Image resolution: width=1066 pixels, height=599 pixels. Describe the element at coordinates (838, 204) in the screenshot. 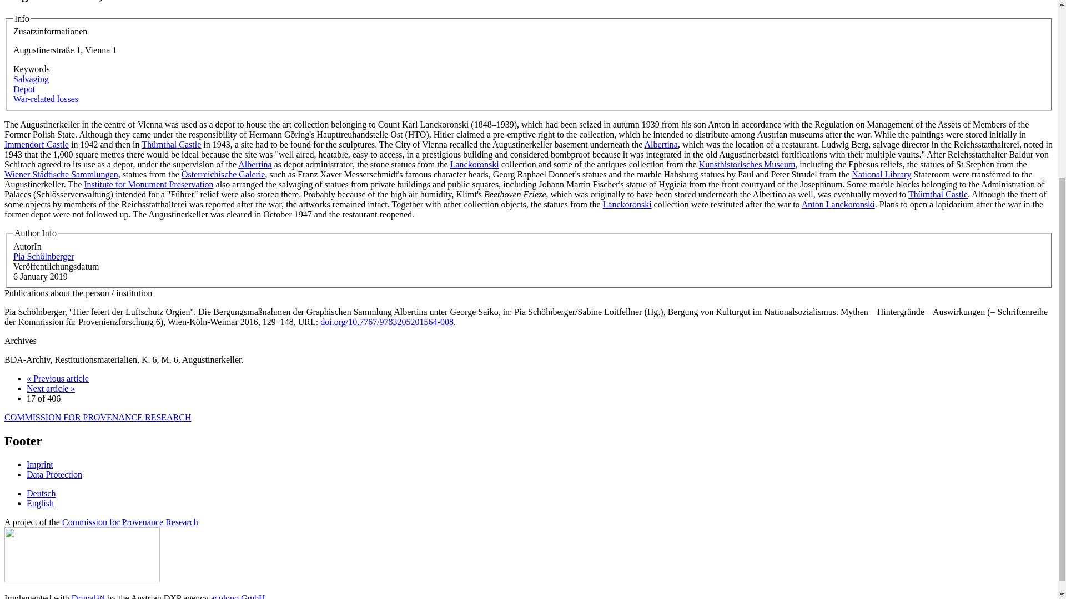

I see `Anton Lanckoronski` at that location.